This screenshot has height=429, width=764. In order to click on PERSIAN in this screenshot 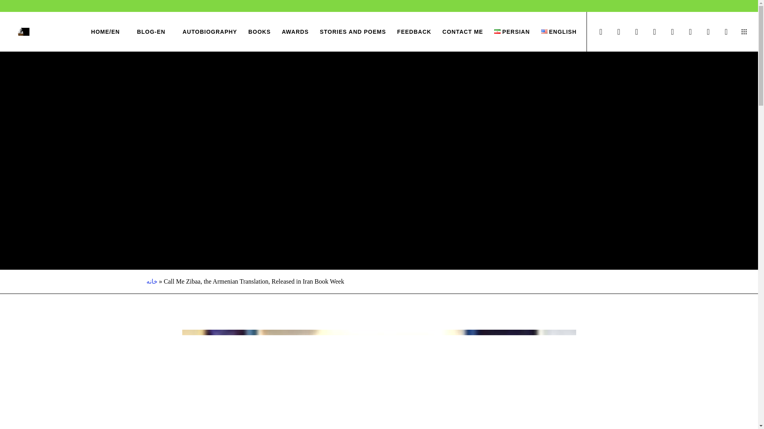, I will do `click(506, 32)`.